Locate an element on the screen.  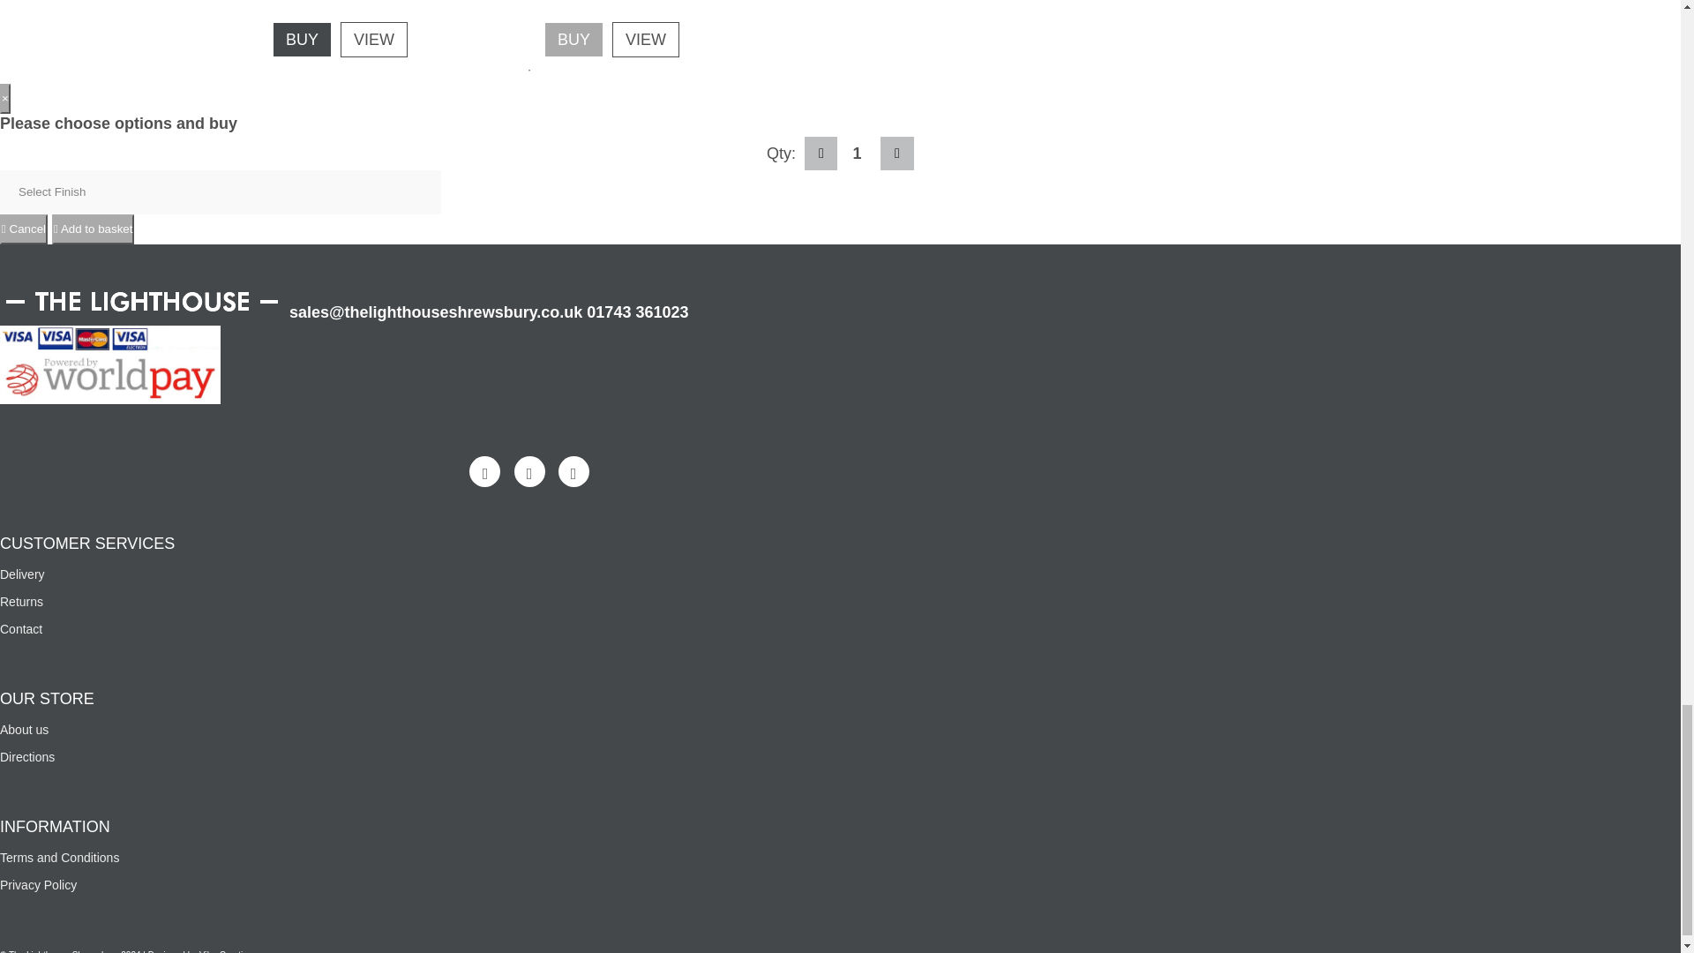
1 is located at coordinates (858, 154).